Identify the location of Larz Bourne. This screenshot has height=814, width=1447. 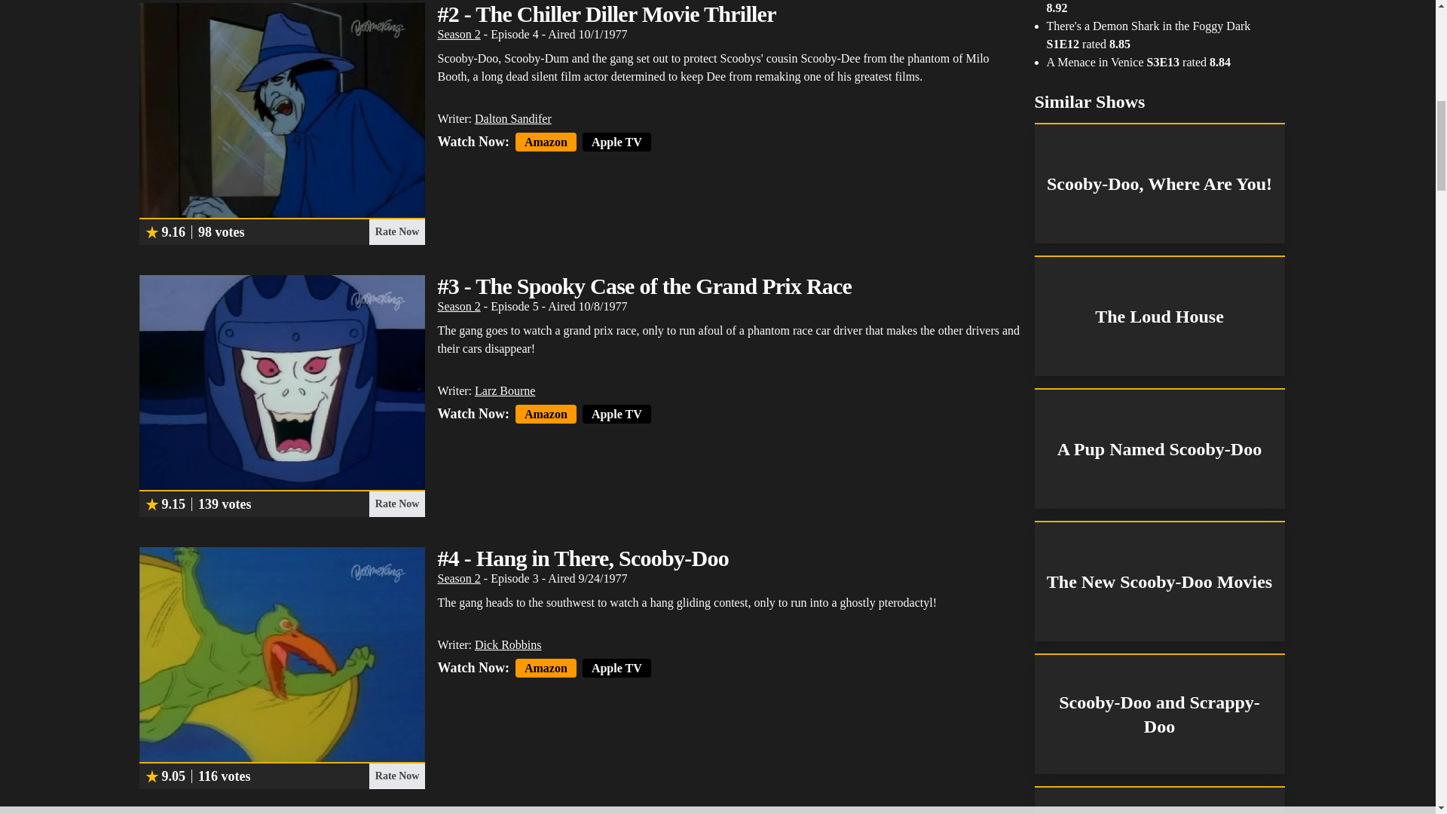
(505, 390).